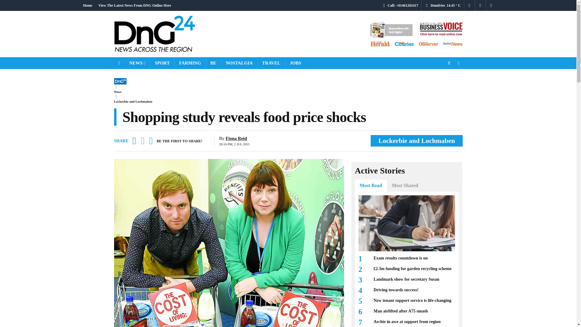 This screenshot has height=327, width=581. I want to click on JOBS, so click(295, 63).